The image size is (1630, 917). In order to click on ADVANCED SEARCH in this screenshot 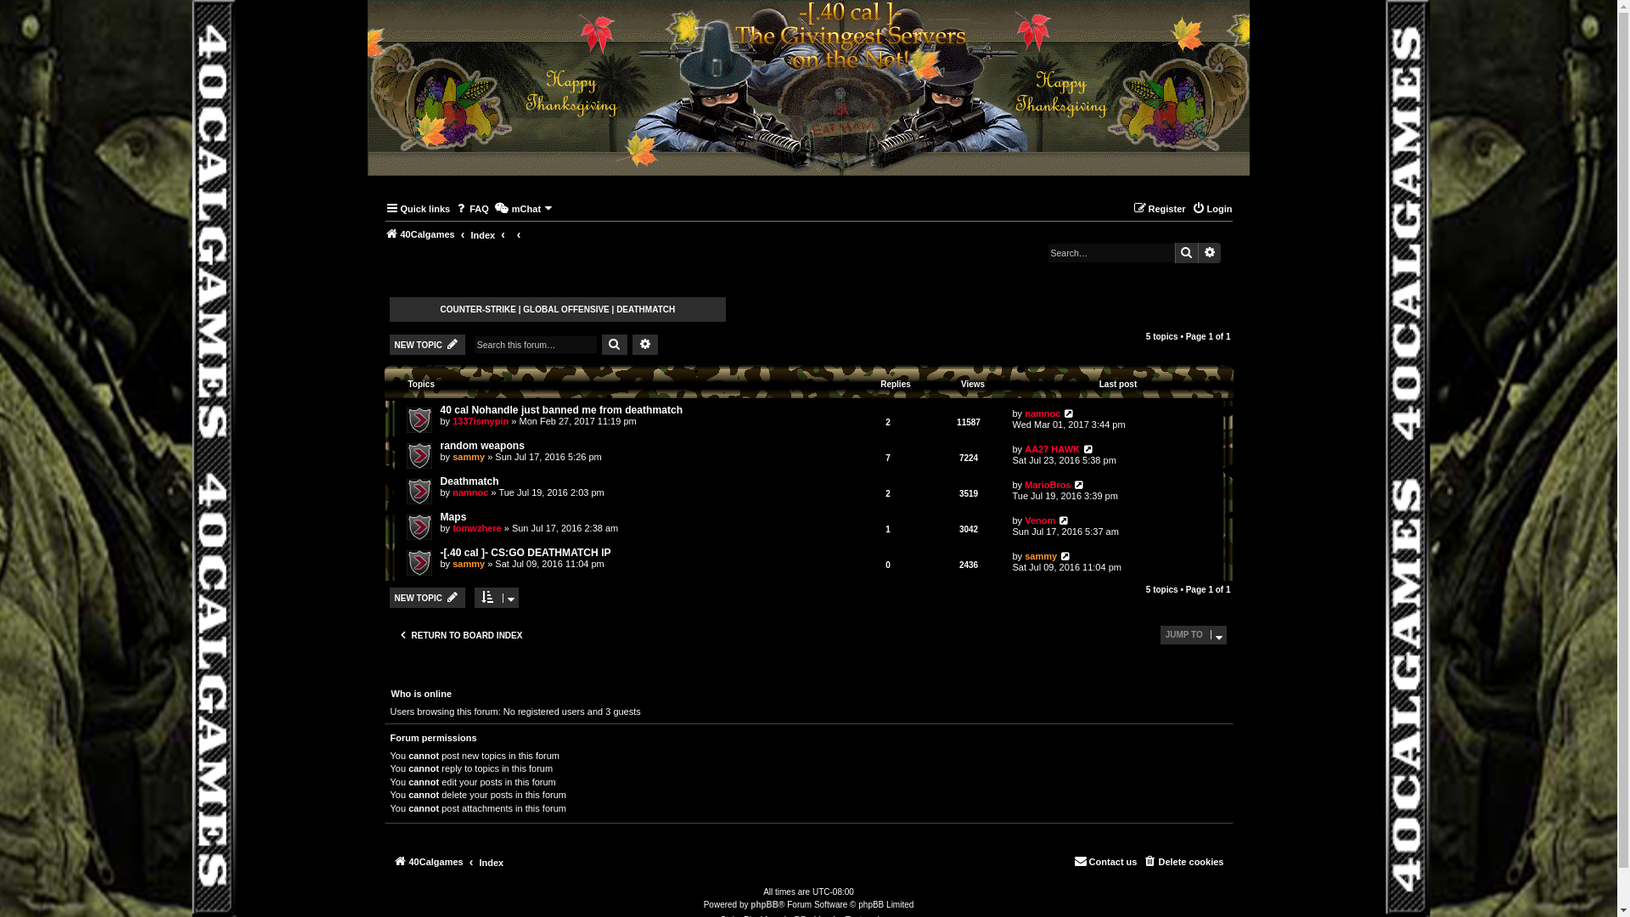, I will do `click(1209, 253)`.